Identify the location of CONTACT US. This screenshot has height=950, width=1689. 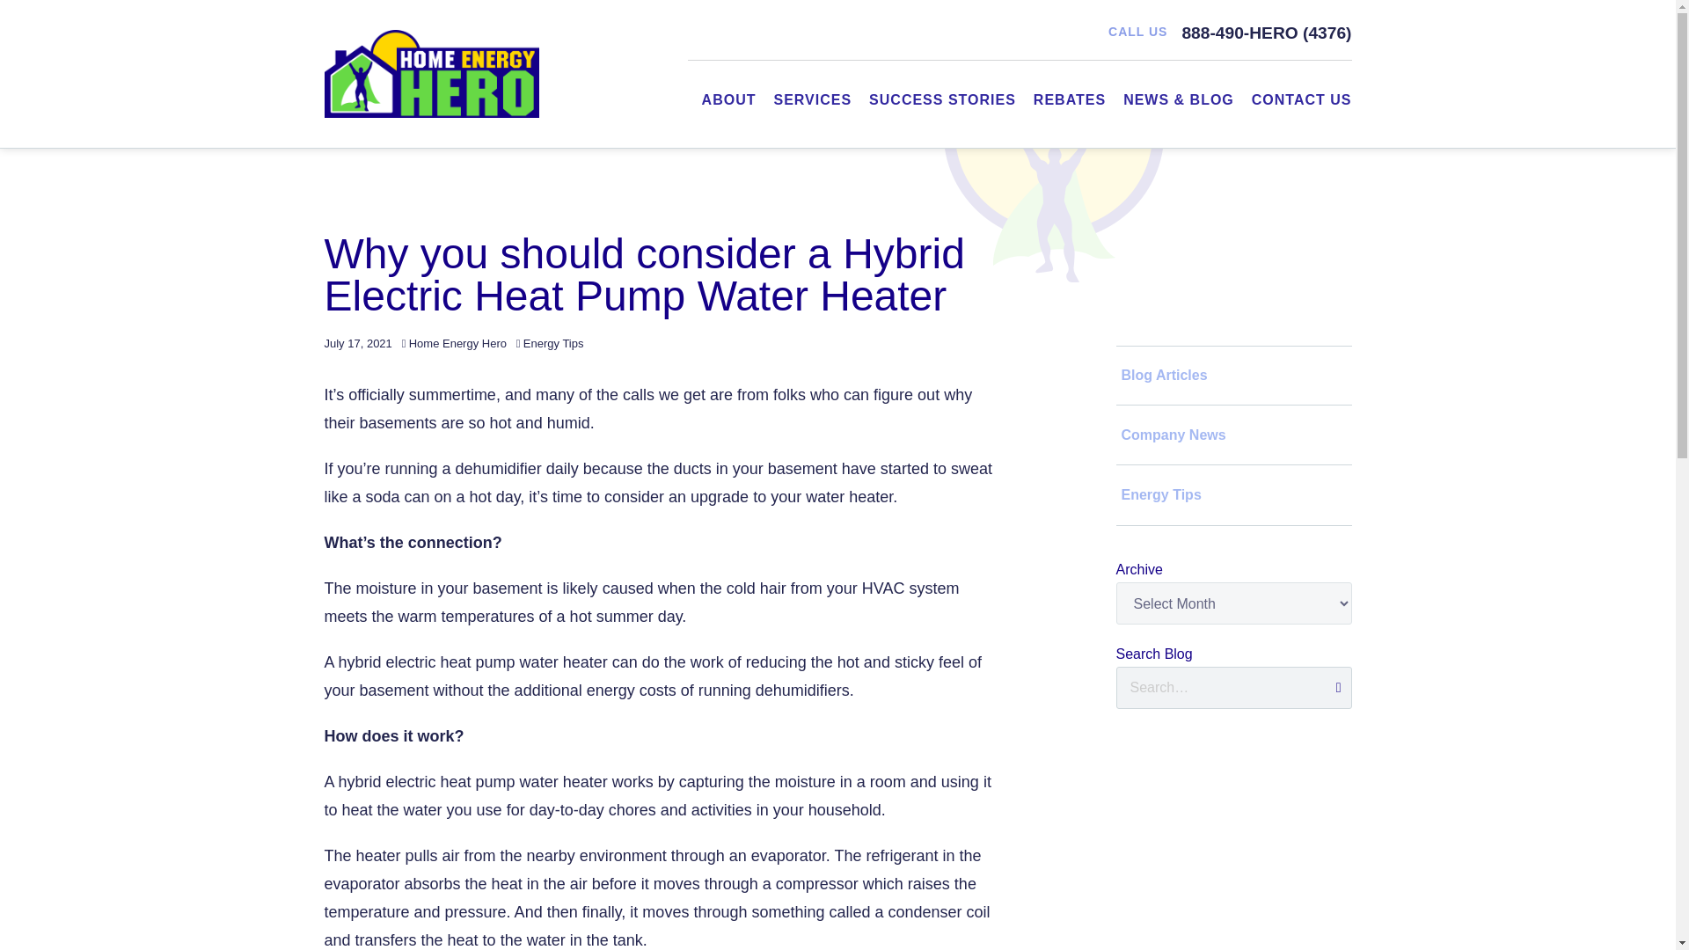
(1302, 100).